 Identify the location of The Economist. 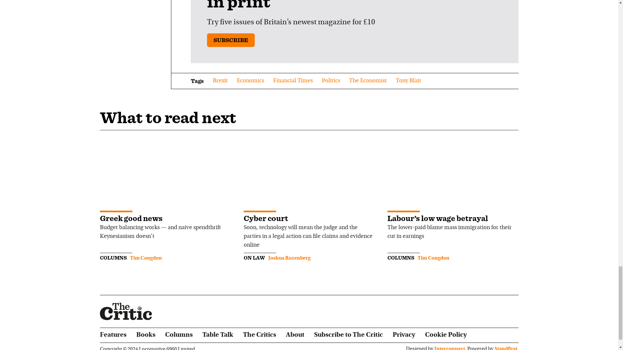
(368, 81).